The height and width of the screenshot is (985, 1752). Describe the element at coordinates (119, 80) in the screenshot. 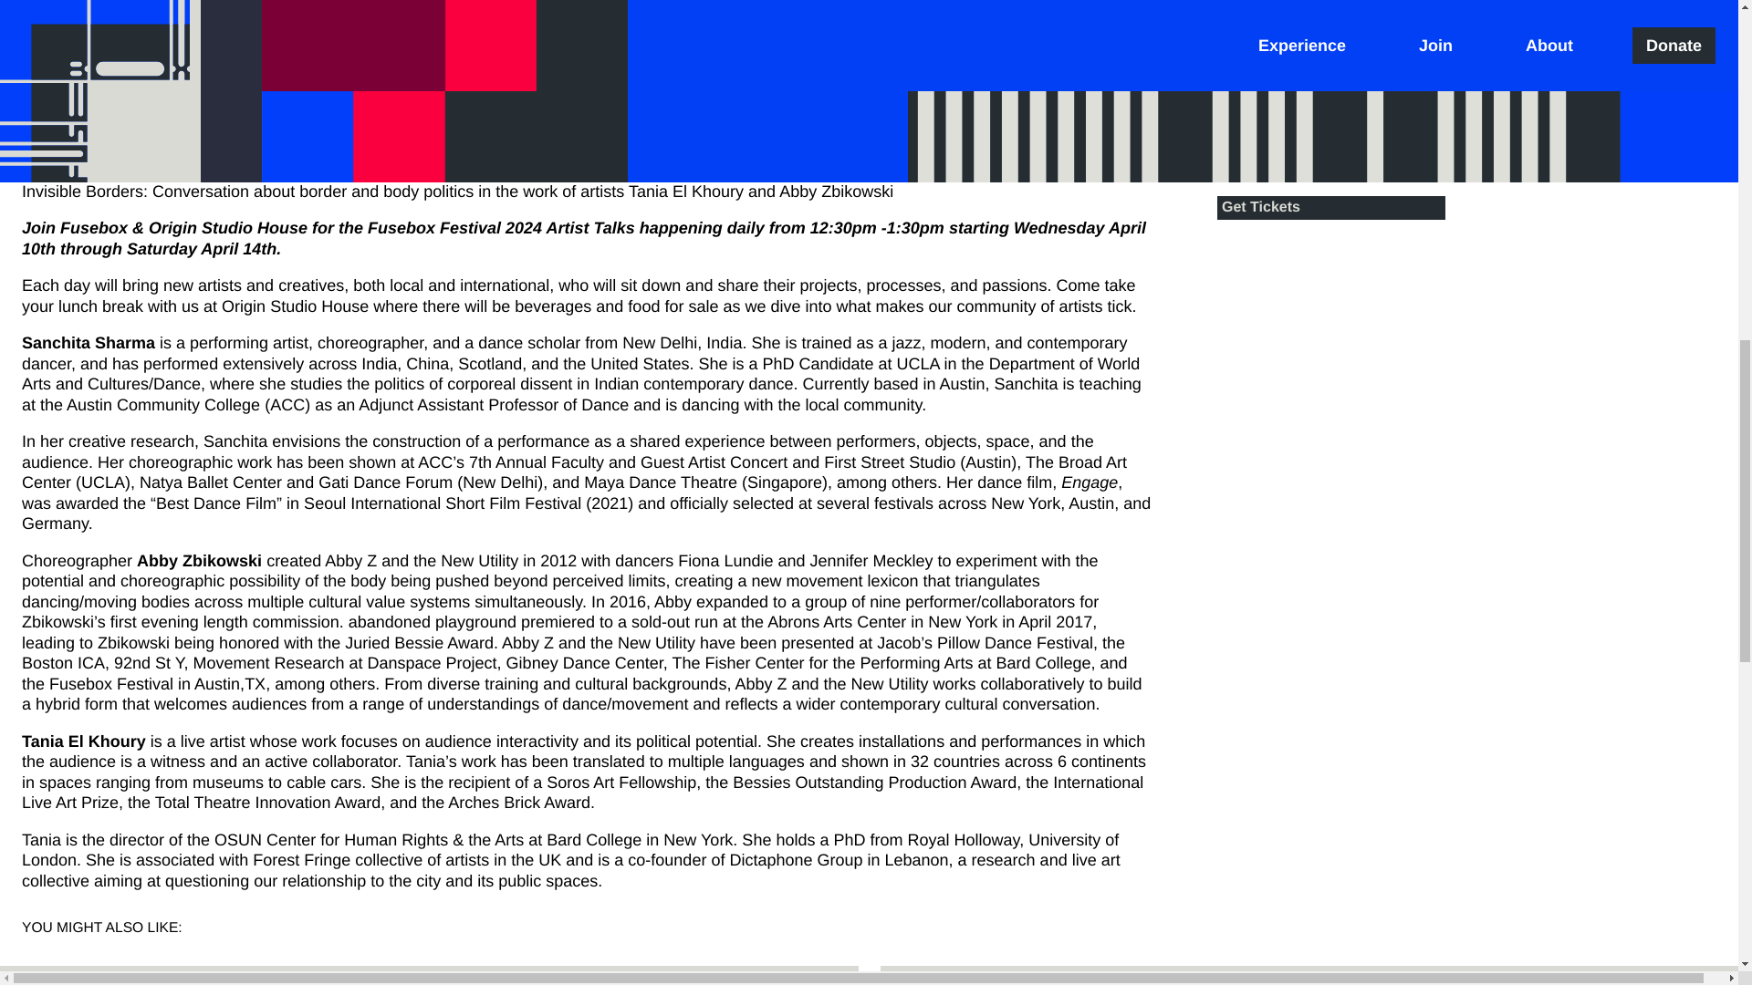

I see `Abby Z and the New Utility` at that location.